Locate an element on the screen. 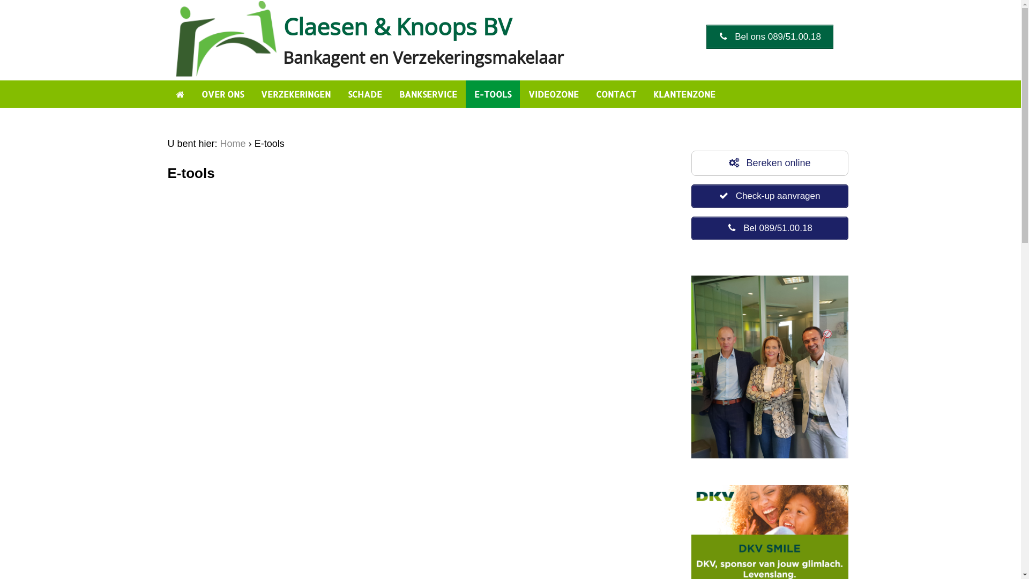 Image resolution: width=1029 pixels, height=579 pixels. OVER ONS is located at coordinates (223, 94).